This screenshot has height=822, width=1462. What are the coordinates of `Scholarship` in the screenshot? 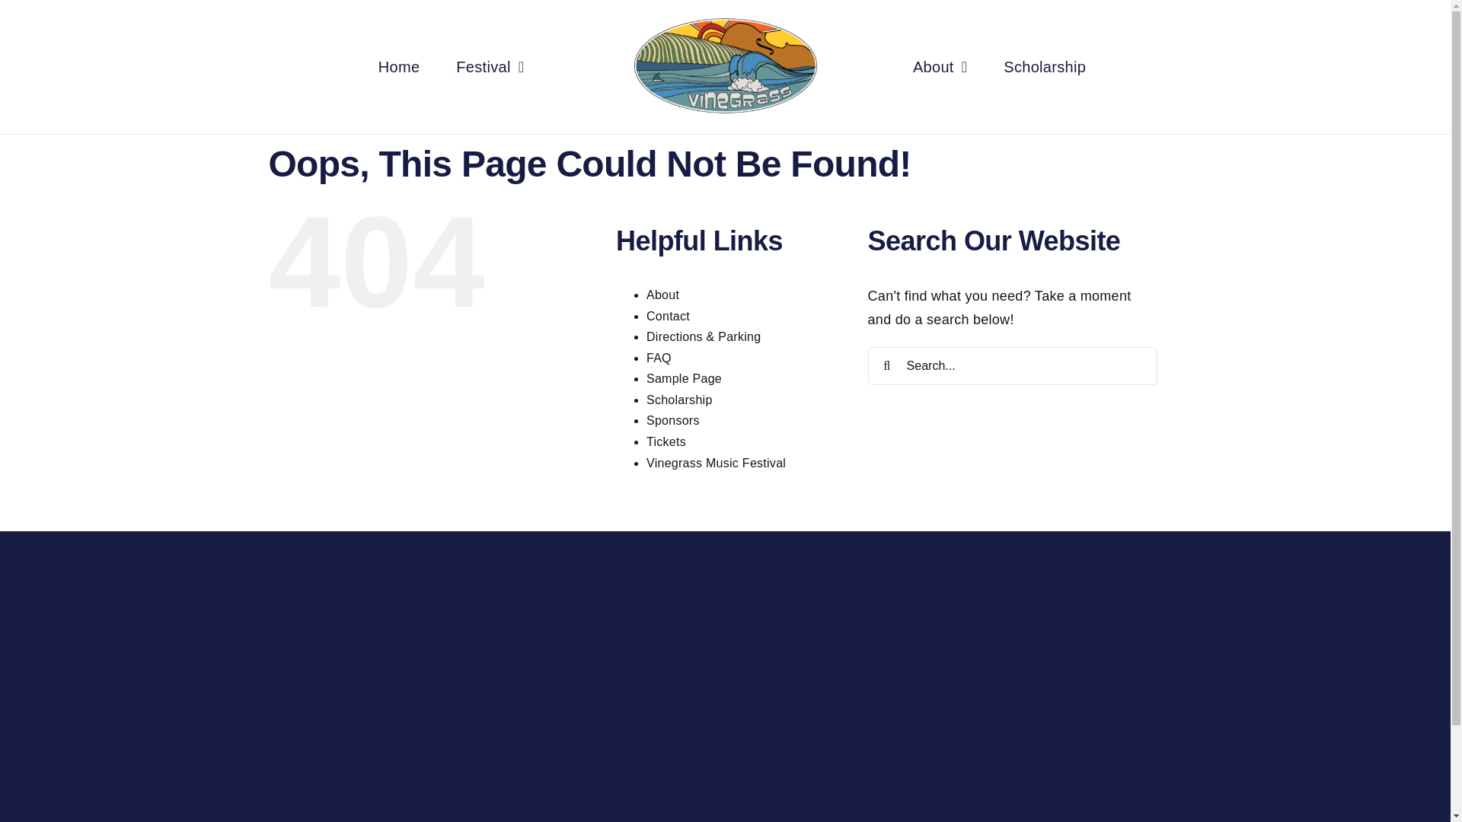 It's located at (1045, 67).